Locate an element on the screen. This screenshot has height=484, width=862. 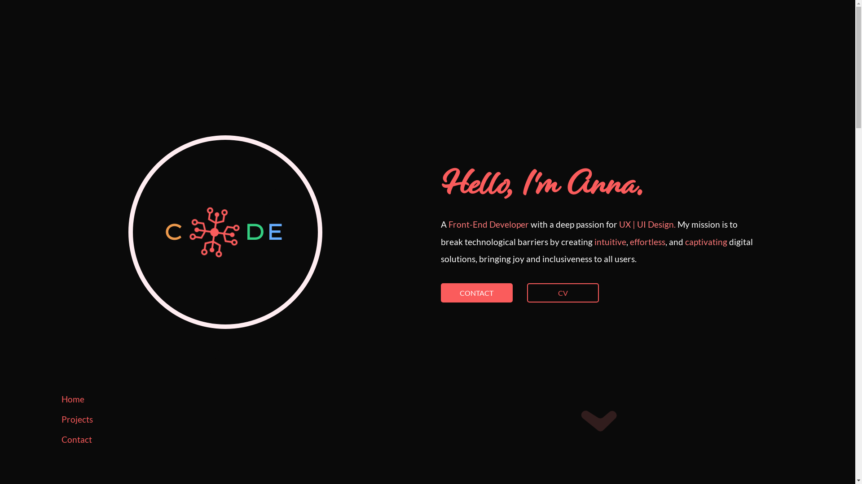
Projects is located at coordinates (77, 419).